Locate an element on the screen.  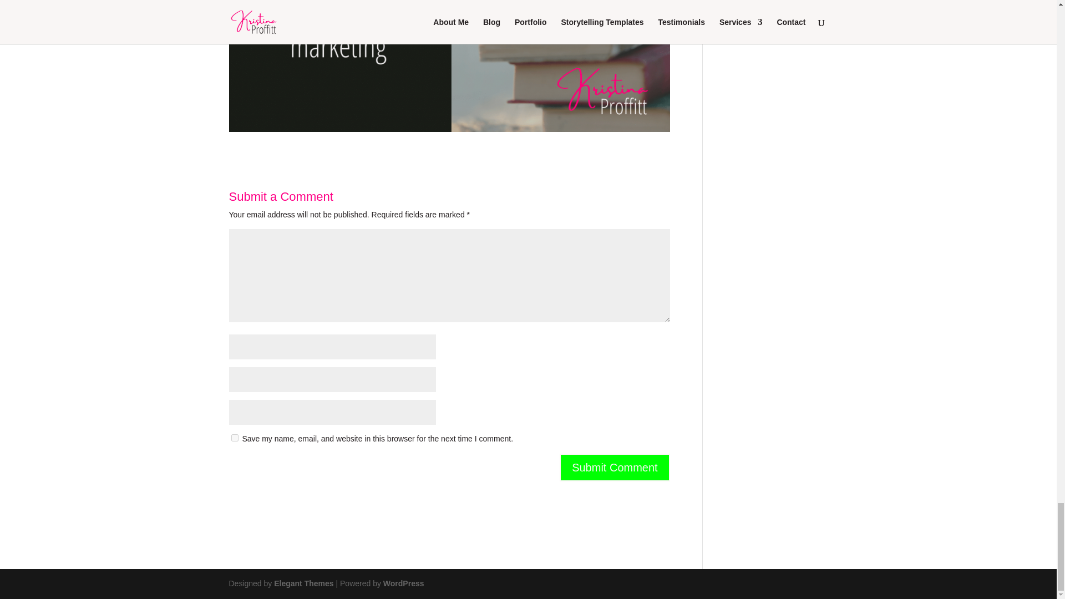
yes is located at coordinates (234, 438).